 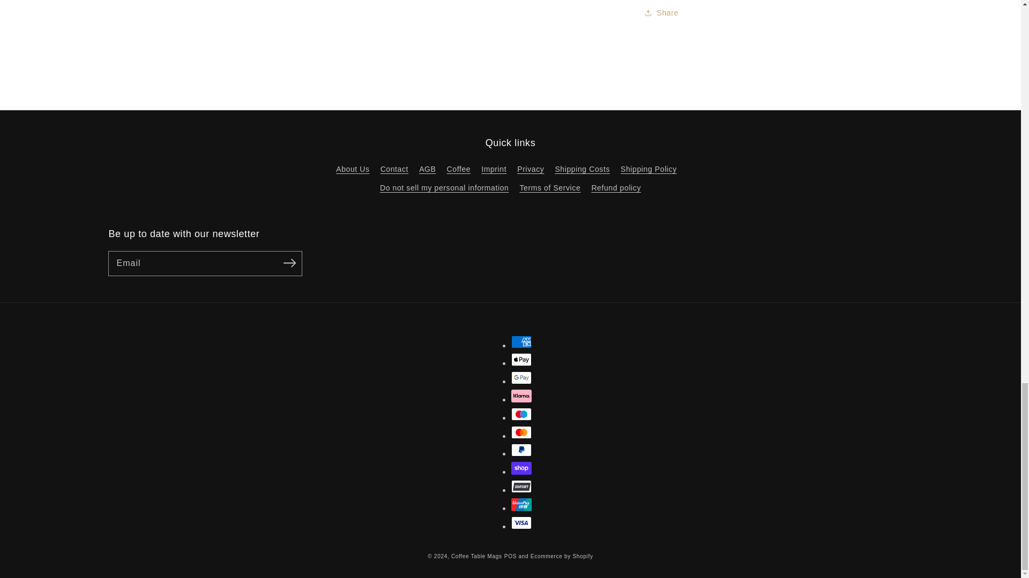 I want to click on Maestro, so click(x=521, y=414).